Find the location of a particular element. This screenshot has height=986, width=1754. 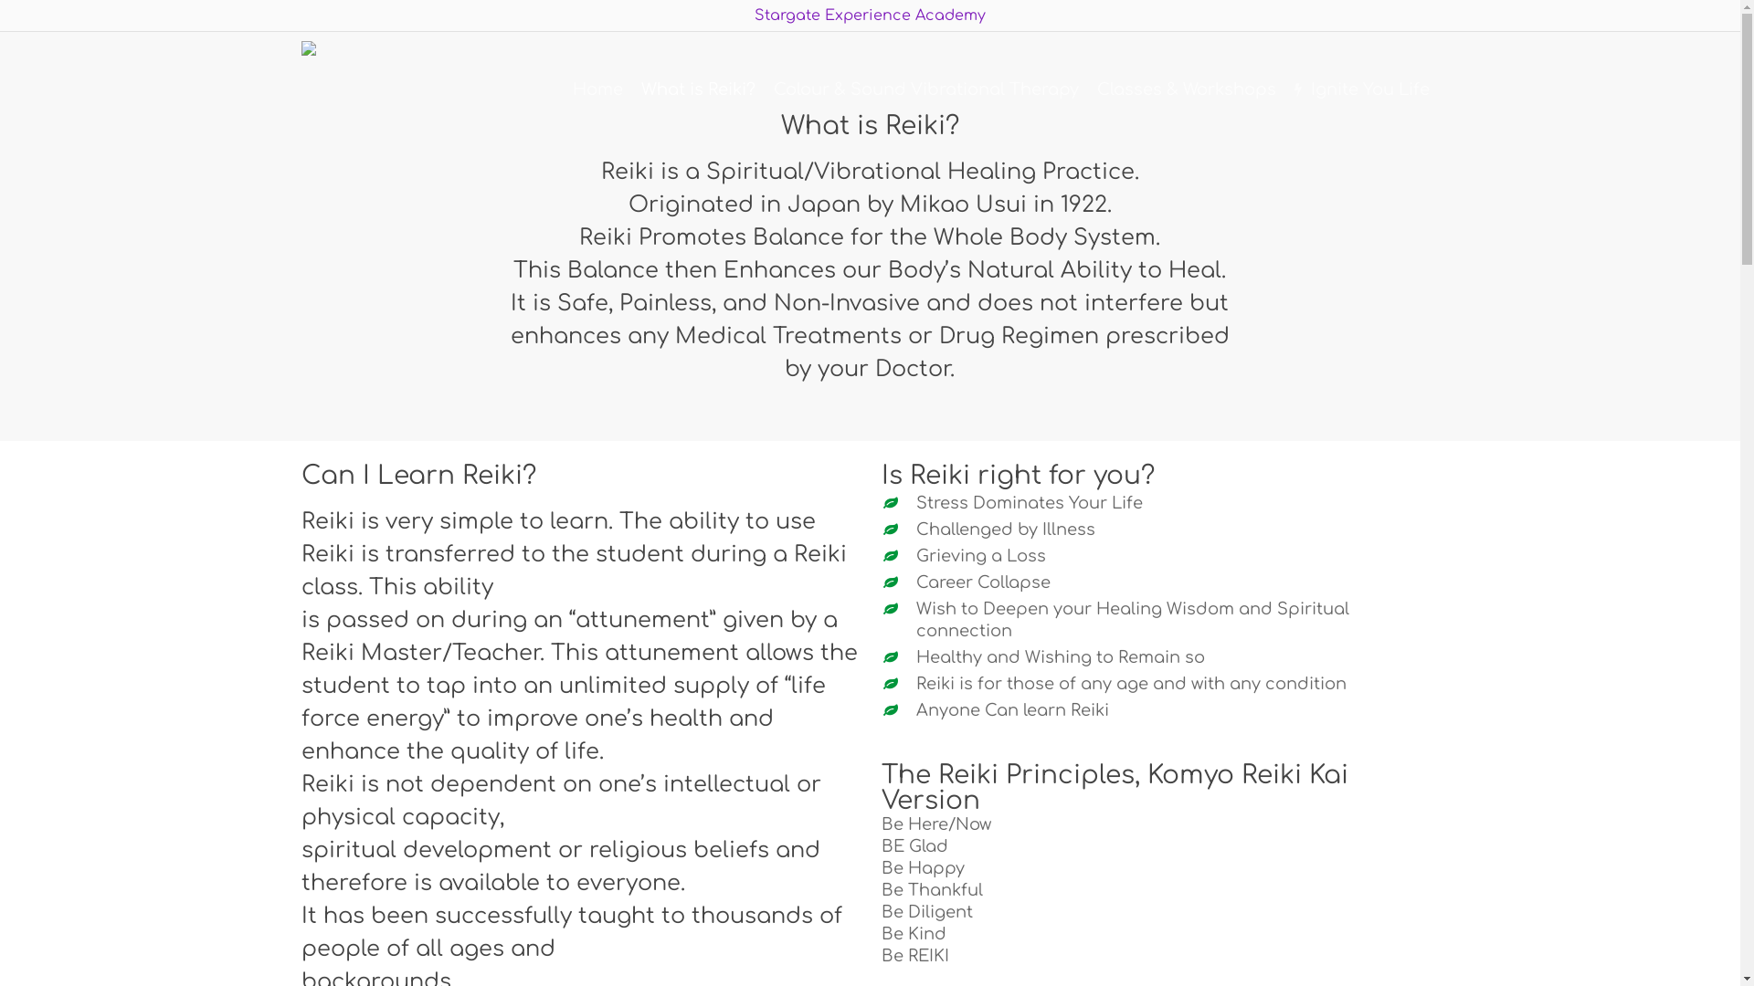

What is Reiki? is located at coordinates (698, 89).